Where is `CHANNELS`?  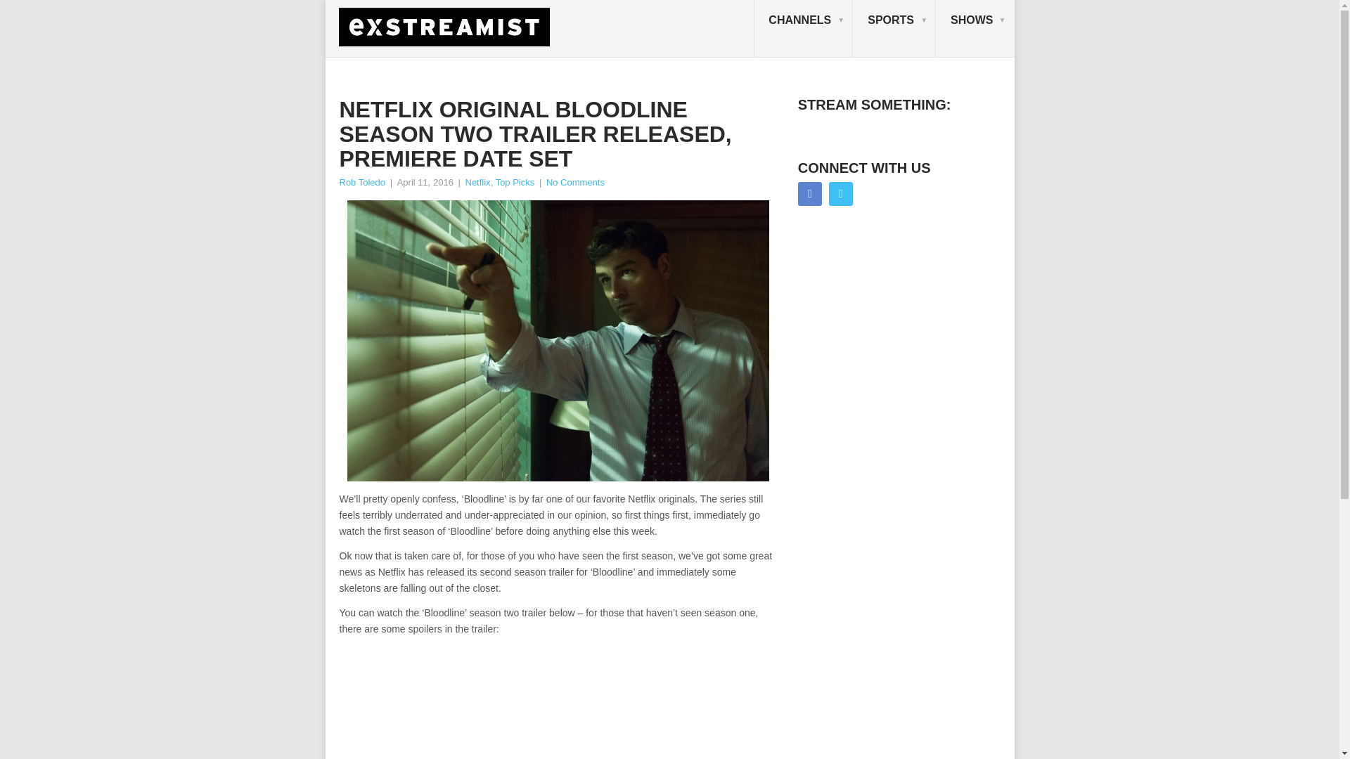 CHANNELS is located at coordinates (803, 29).